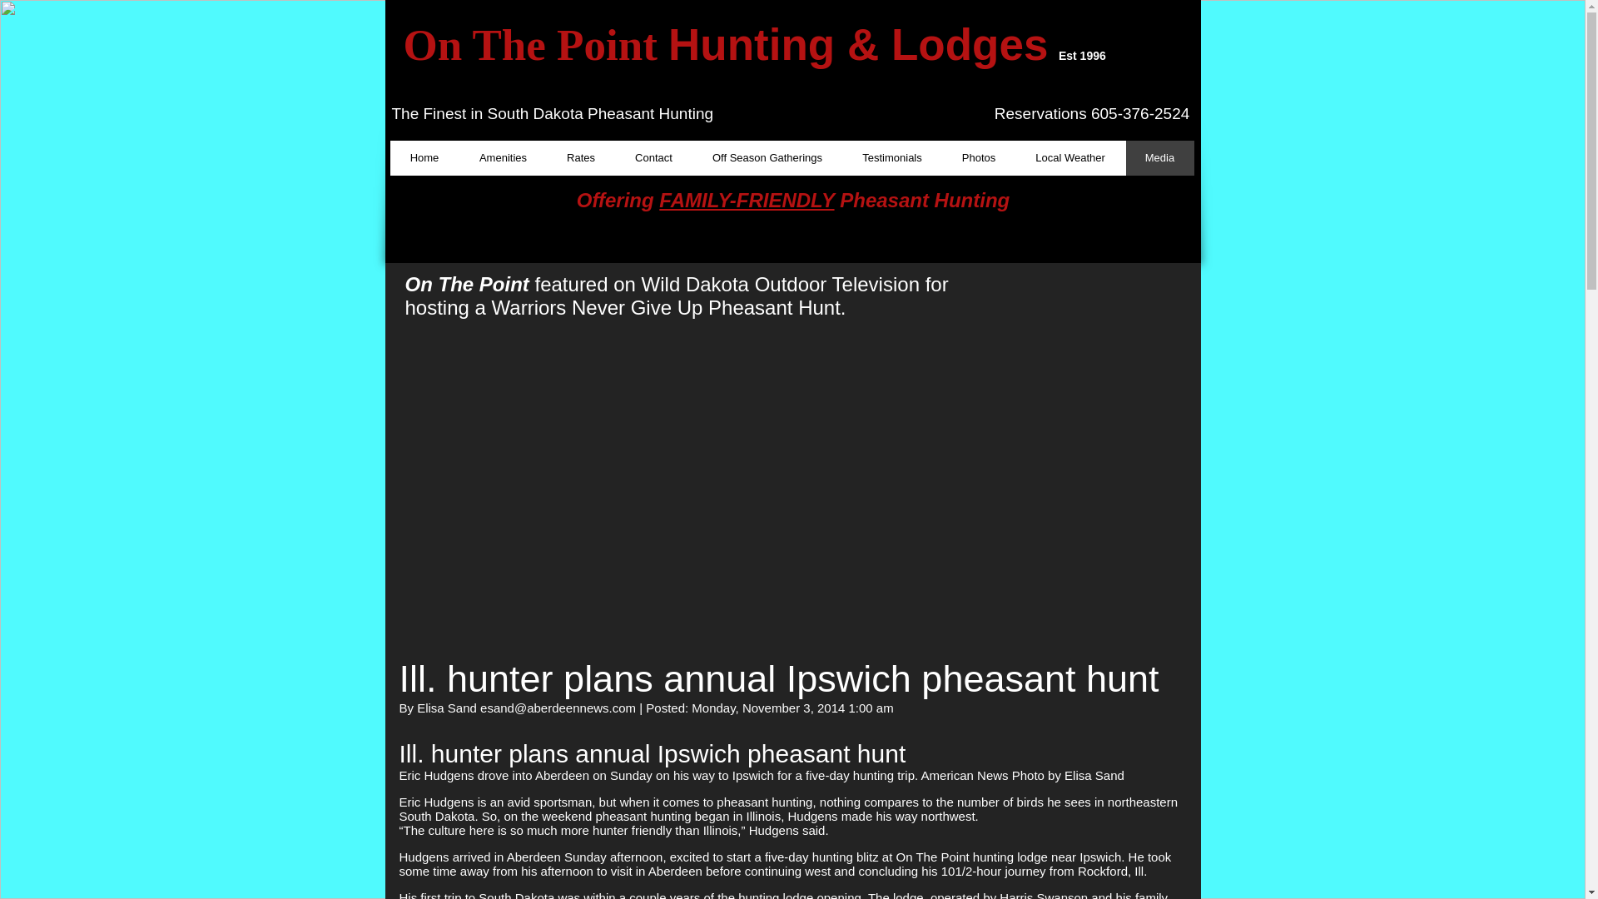  Describe the element at coordinates (534, 45) in the screenshot. I see `On The Point` at that location.